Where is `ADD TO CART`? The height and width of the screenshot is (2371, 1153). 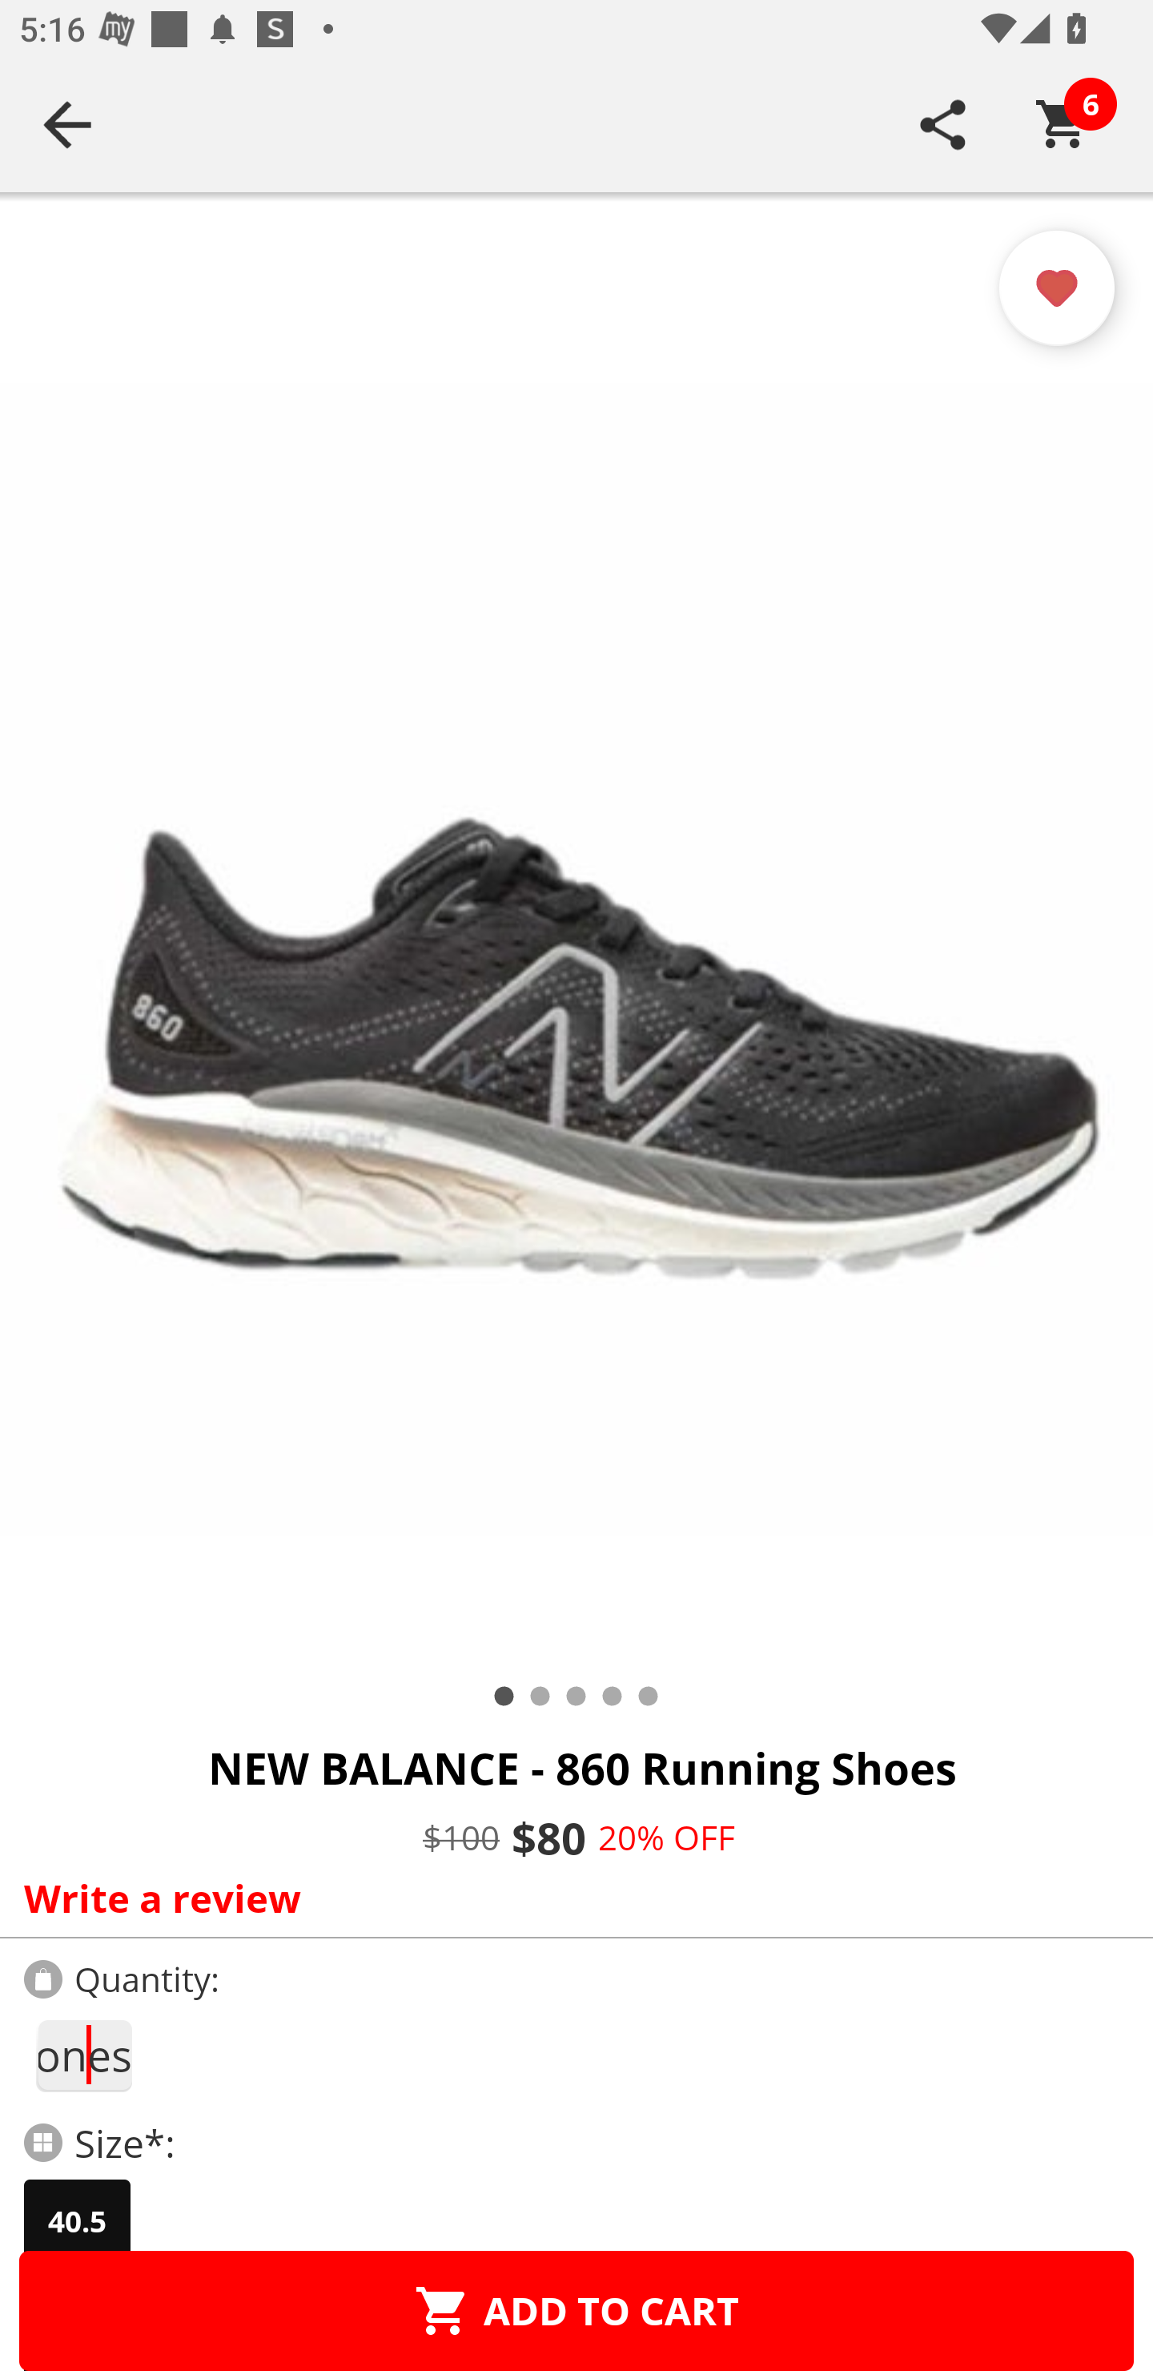
ADD TO CART is located at coordinates (576, 2310).